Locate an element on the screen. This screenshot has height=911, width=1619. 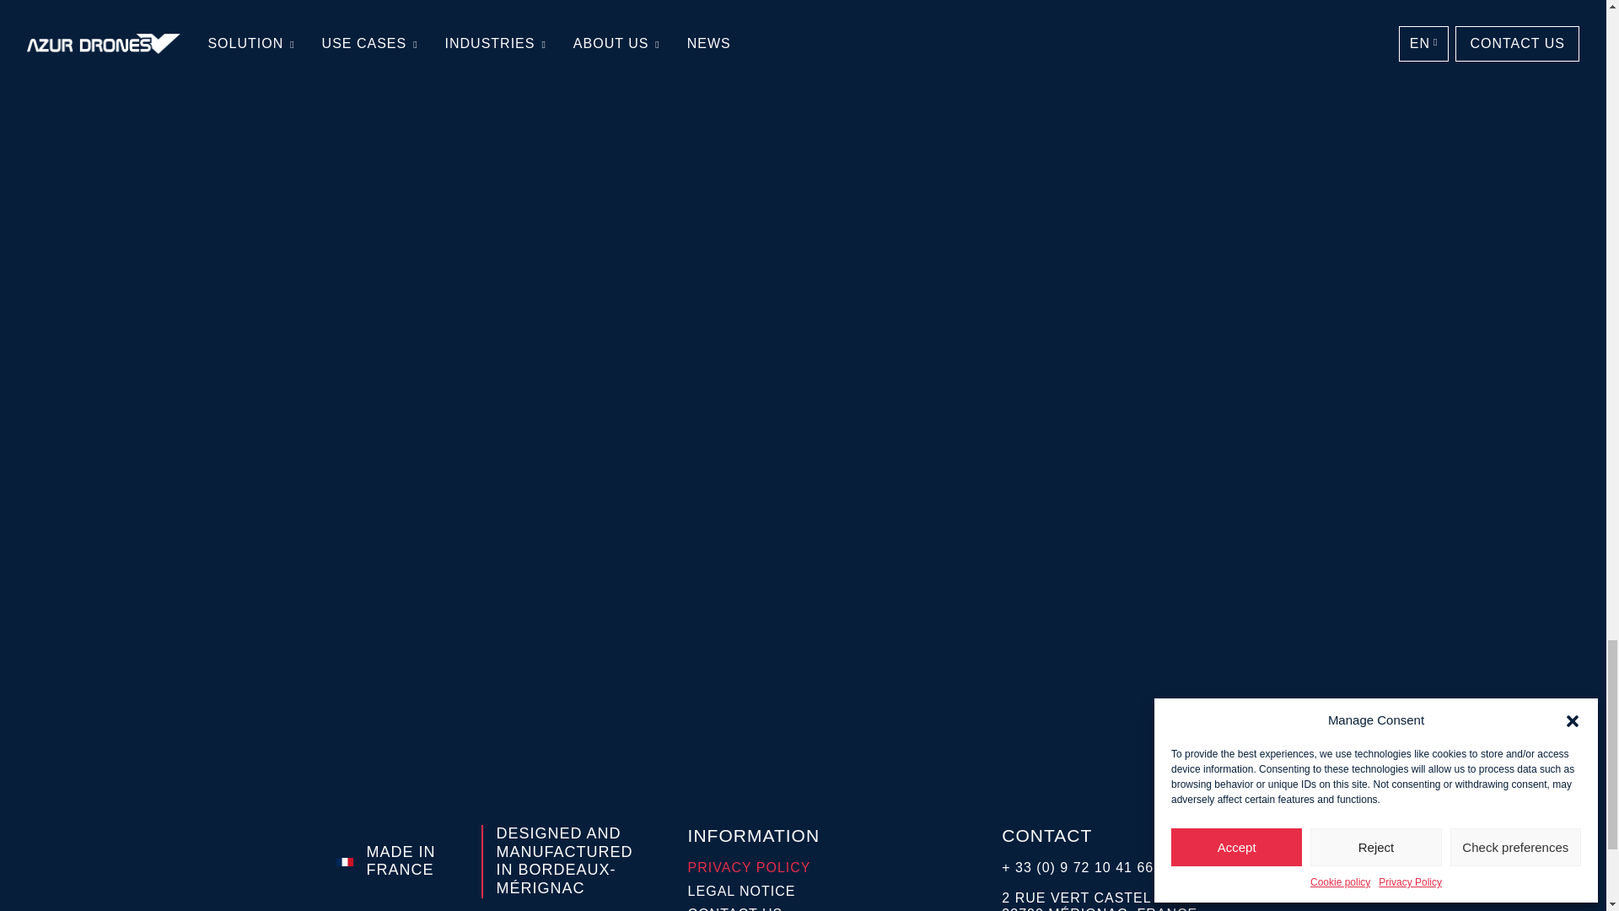
PRIVACY POLICY is located at coordinates (754, 871).